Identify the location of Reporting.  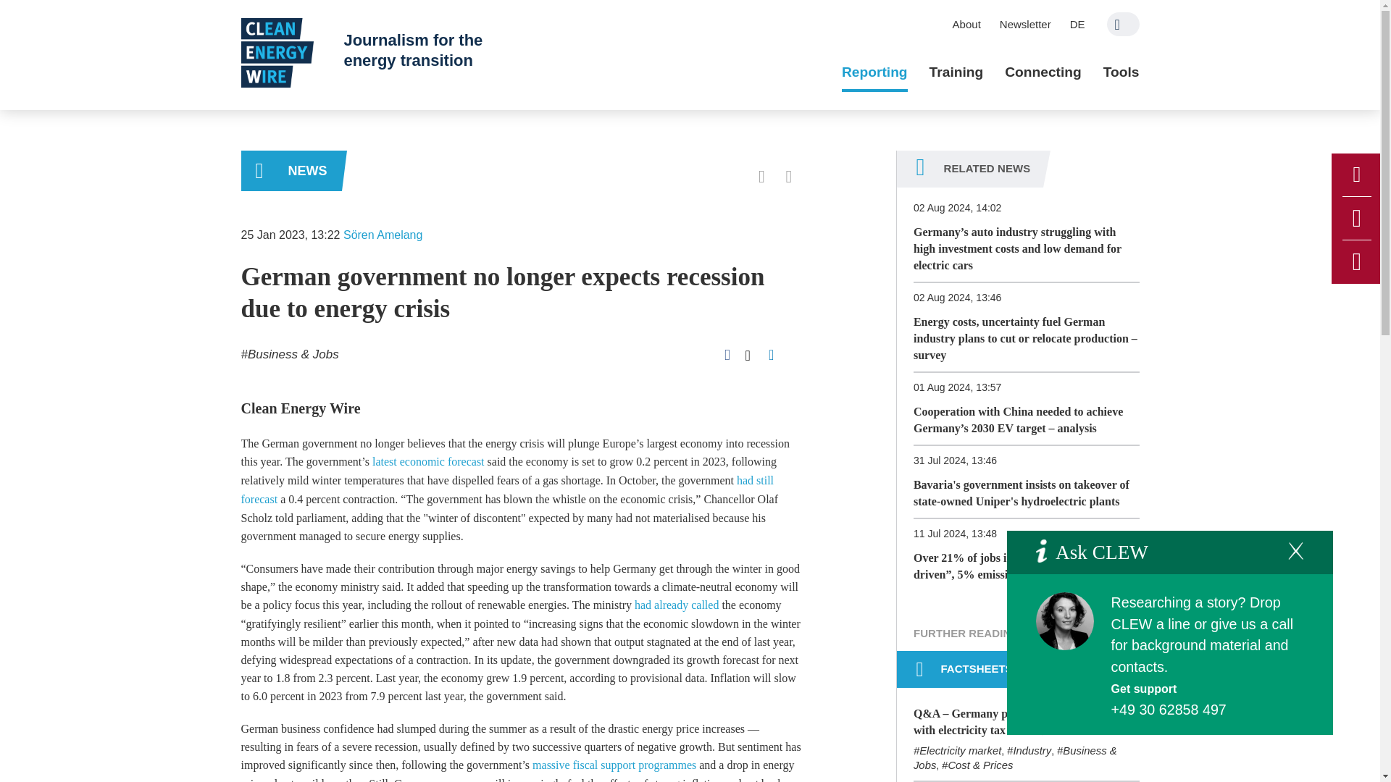
(874, 72).